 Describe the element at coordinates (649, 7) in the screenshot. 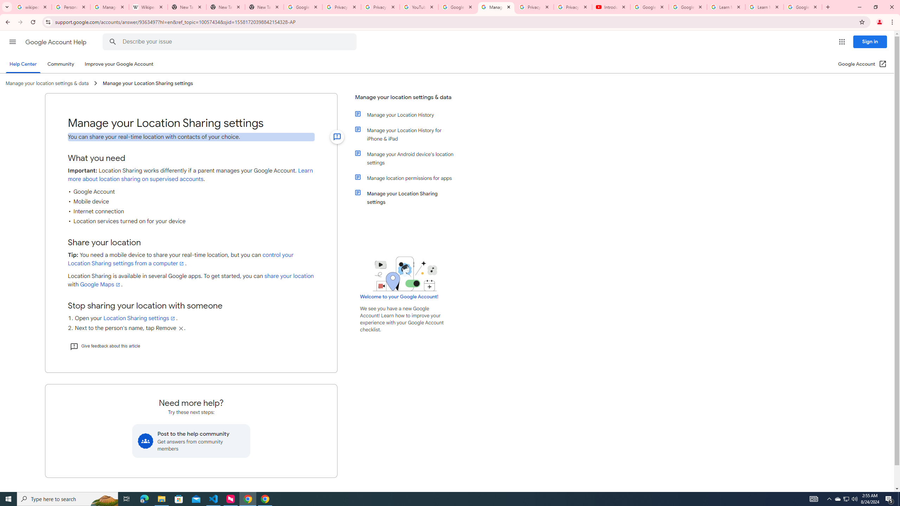

I see `Google Account Help` at that location.